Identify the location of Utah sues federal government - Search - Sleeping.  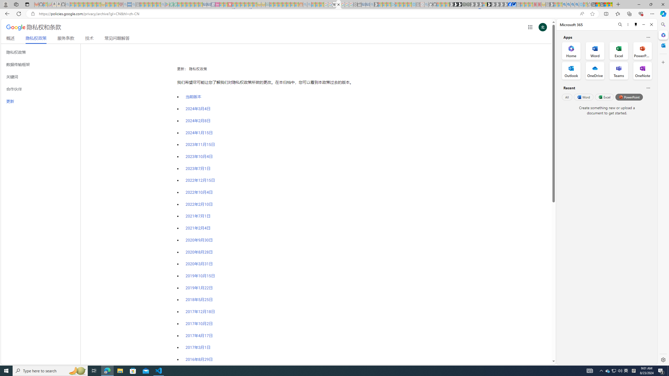
(309, 4).